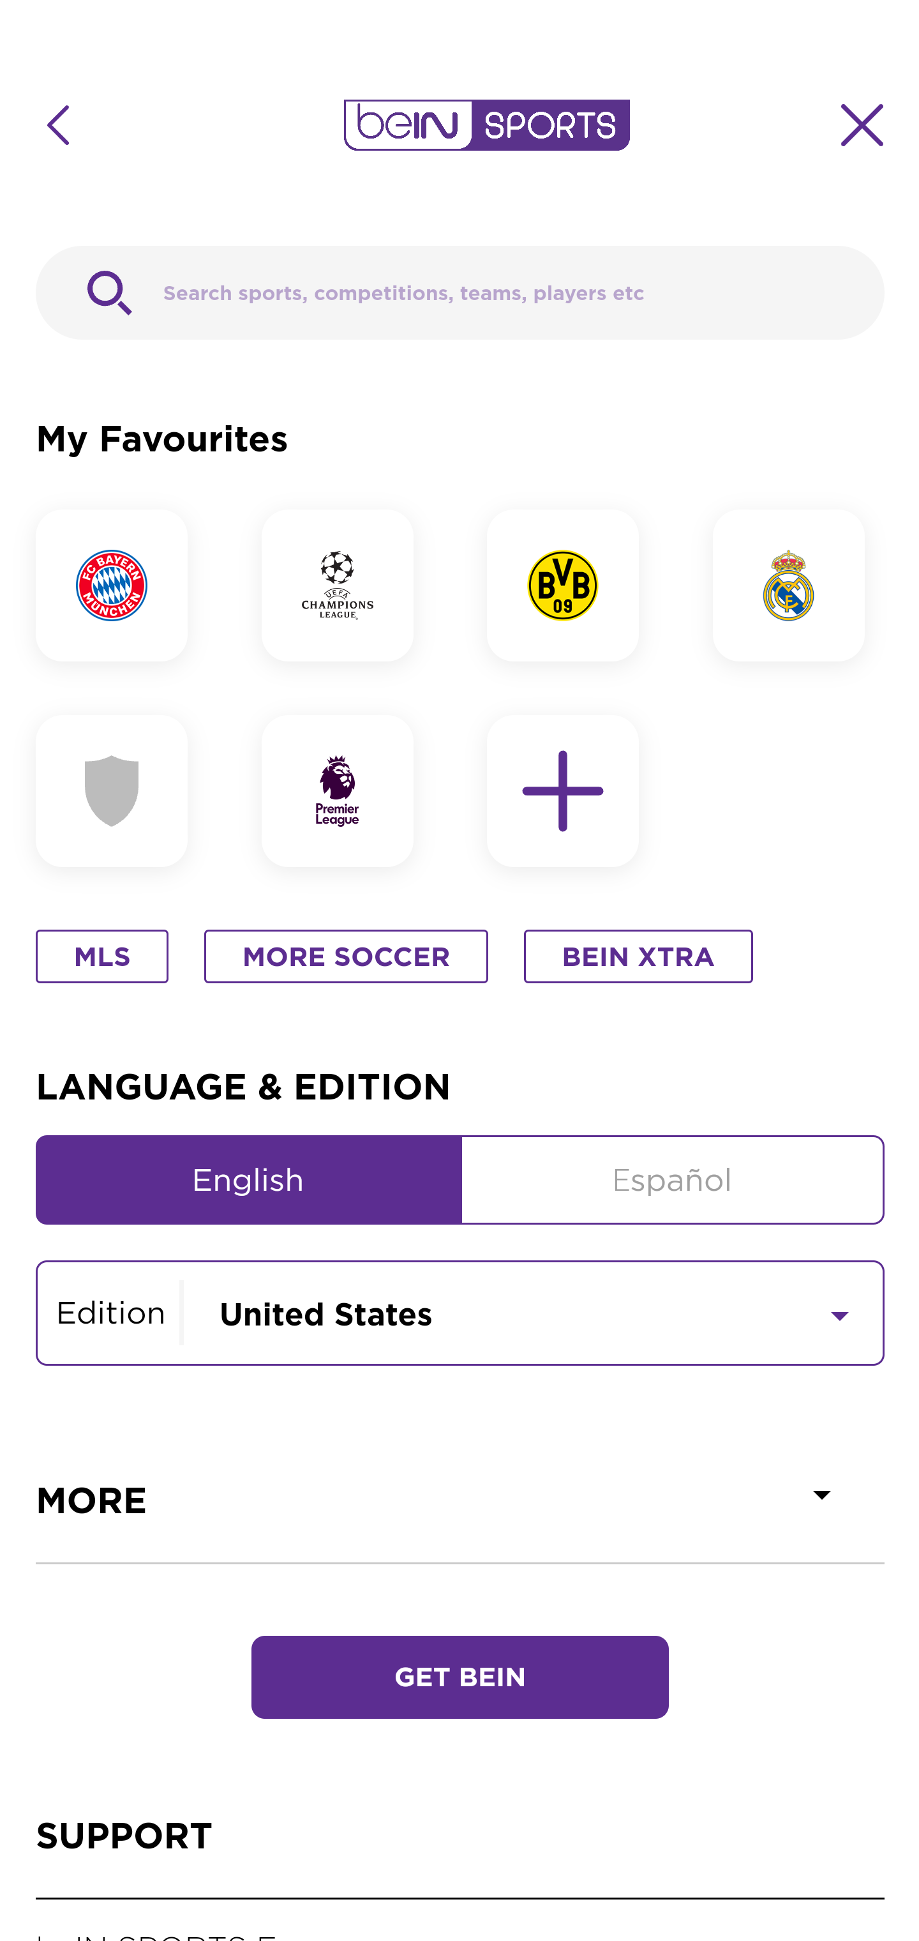  Describe the element at coordinates (461, 1500) in the screenshot. I see `MORE` at that location.